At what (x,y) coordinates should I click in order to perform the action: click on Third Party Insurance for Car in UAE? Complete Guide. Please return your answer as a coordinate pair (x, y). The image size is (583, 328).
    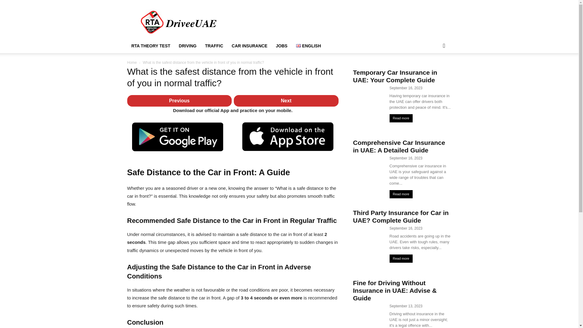
    Looking at the image, I should click on (400, 216).